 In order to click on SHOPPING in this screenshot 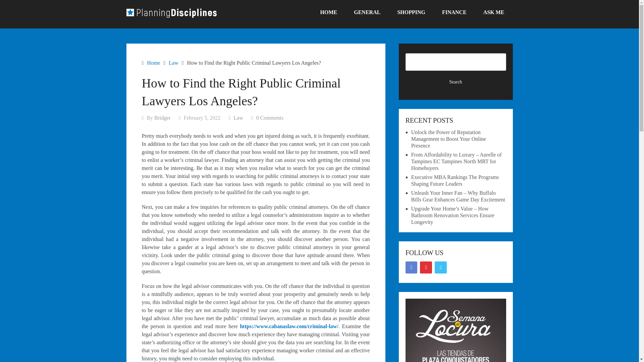, I will do `click(411, 12)`.